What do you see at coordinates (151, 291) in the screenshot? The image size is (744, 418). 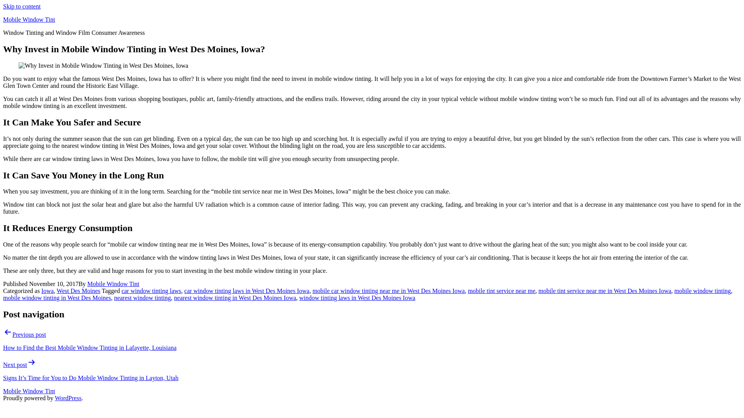 I see `car window tinting laws` at bounding box center [151, 291].